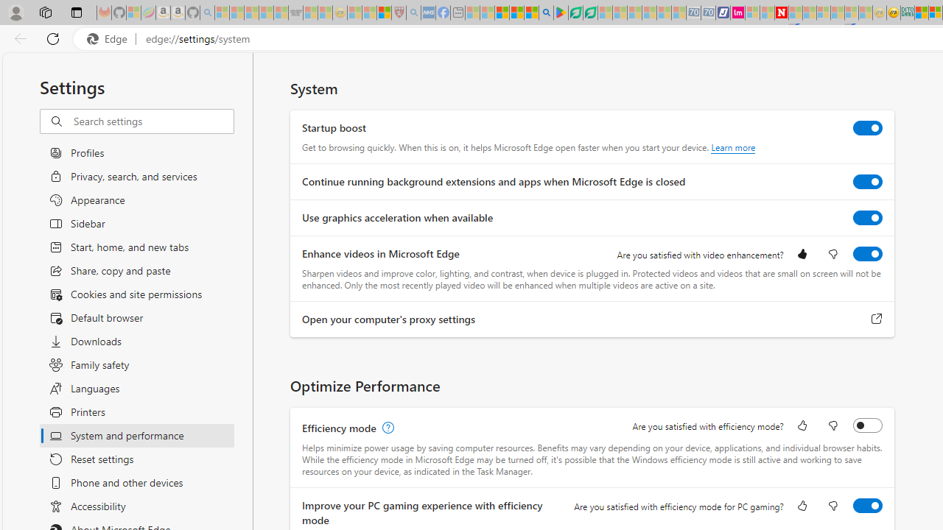 The width and height of the screenshot is (943, 530). What do you see at coordinates (295, 13) in the screenshot?
I see `Combat Siege` at bounding box center [295, 13].